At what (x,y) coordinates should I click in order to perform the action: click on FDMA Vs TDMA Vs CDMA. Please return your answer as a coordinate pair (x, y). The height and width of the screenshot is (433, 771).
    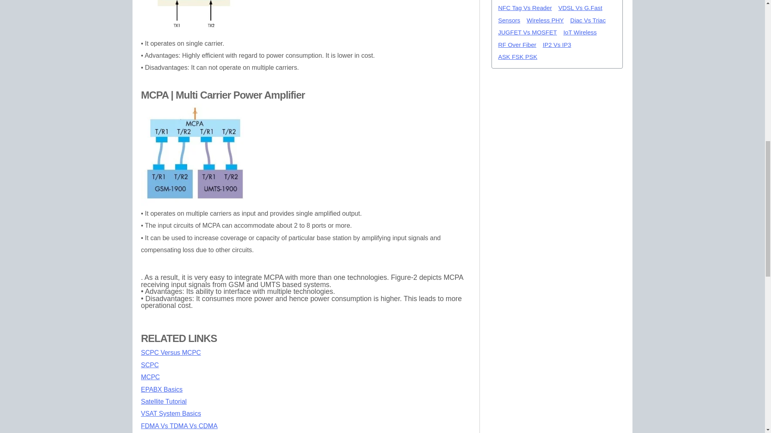
    Looking at the image, I should click on (179, 426).